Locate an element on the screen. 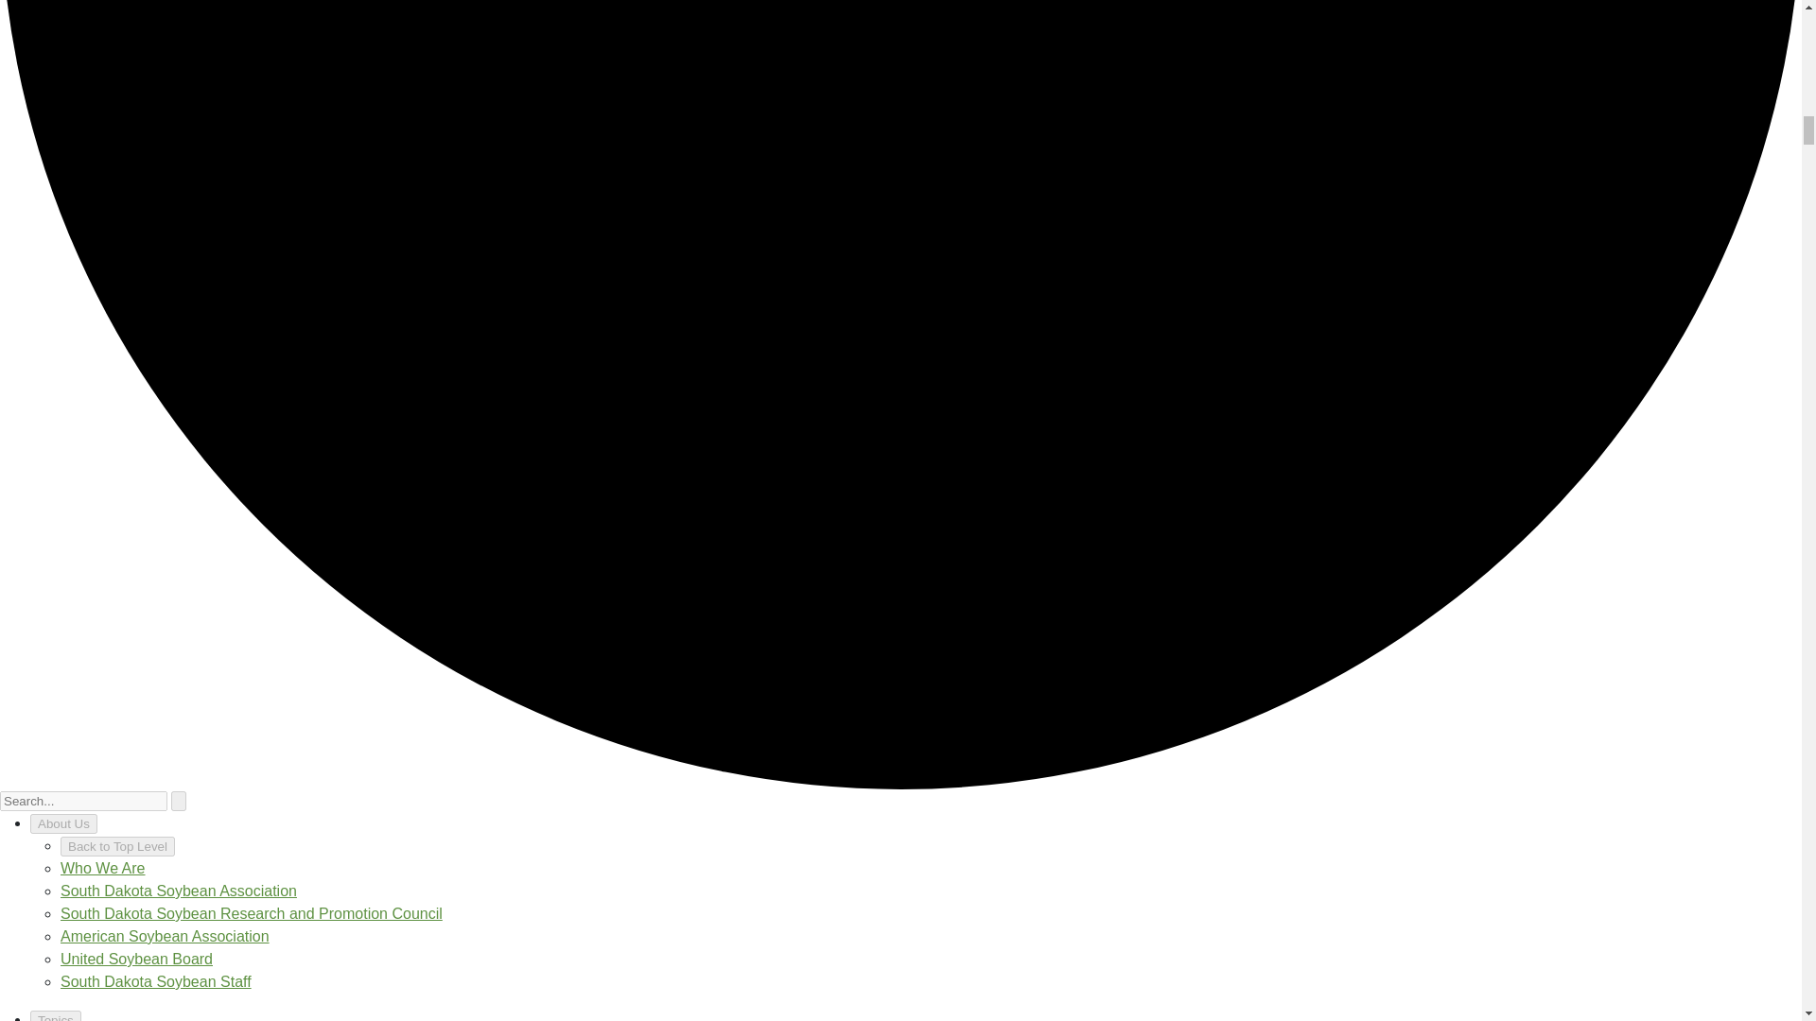  United Soybean Board is located at coordinates (136, 959).